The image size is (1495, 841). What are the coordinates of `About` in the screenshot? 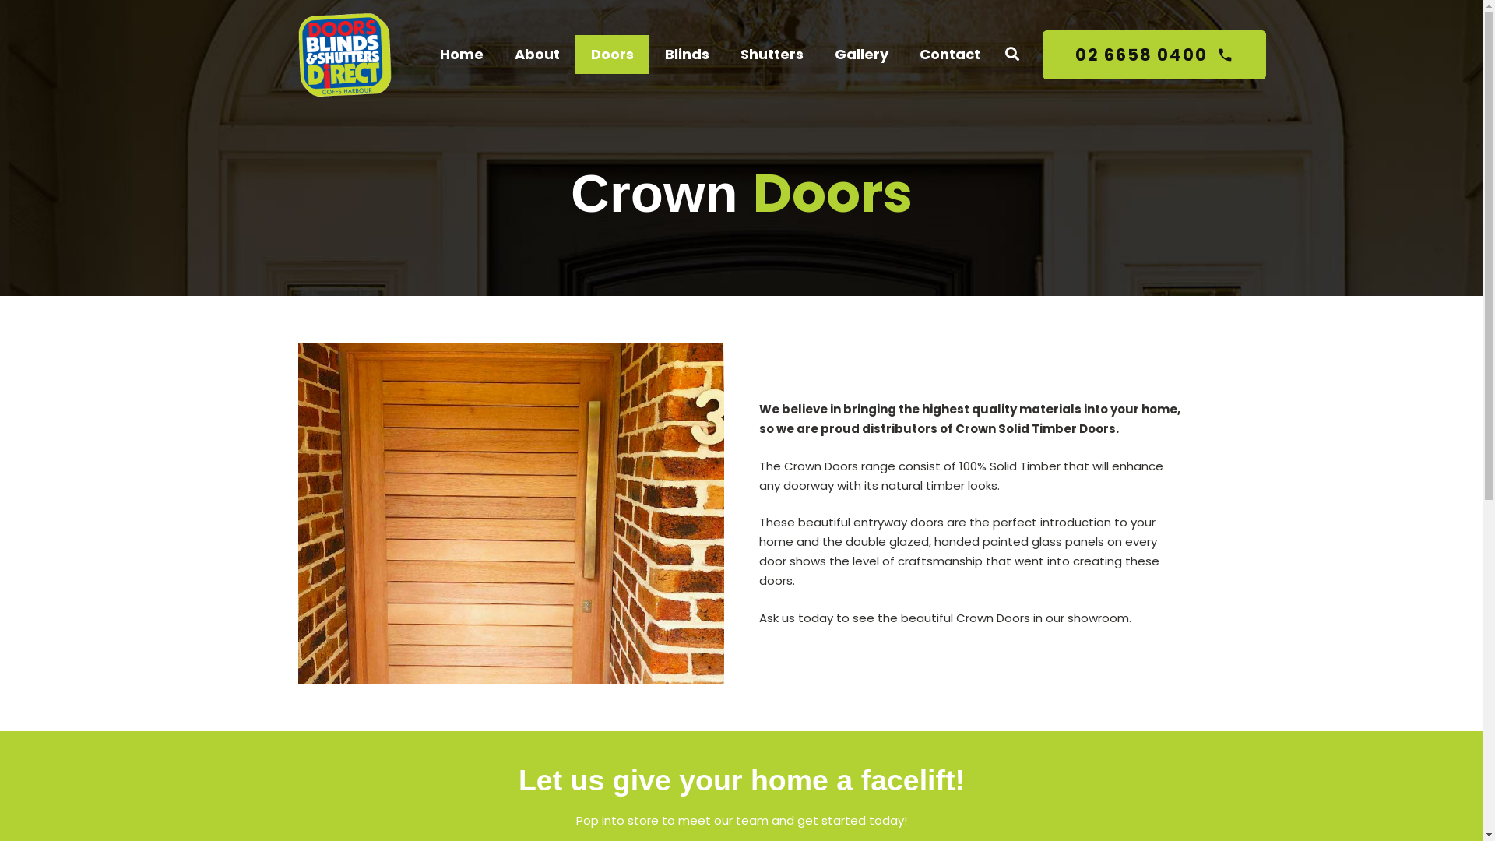 It's located at (536, 55).